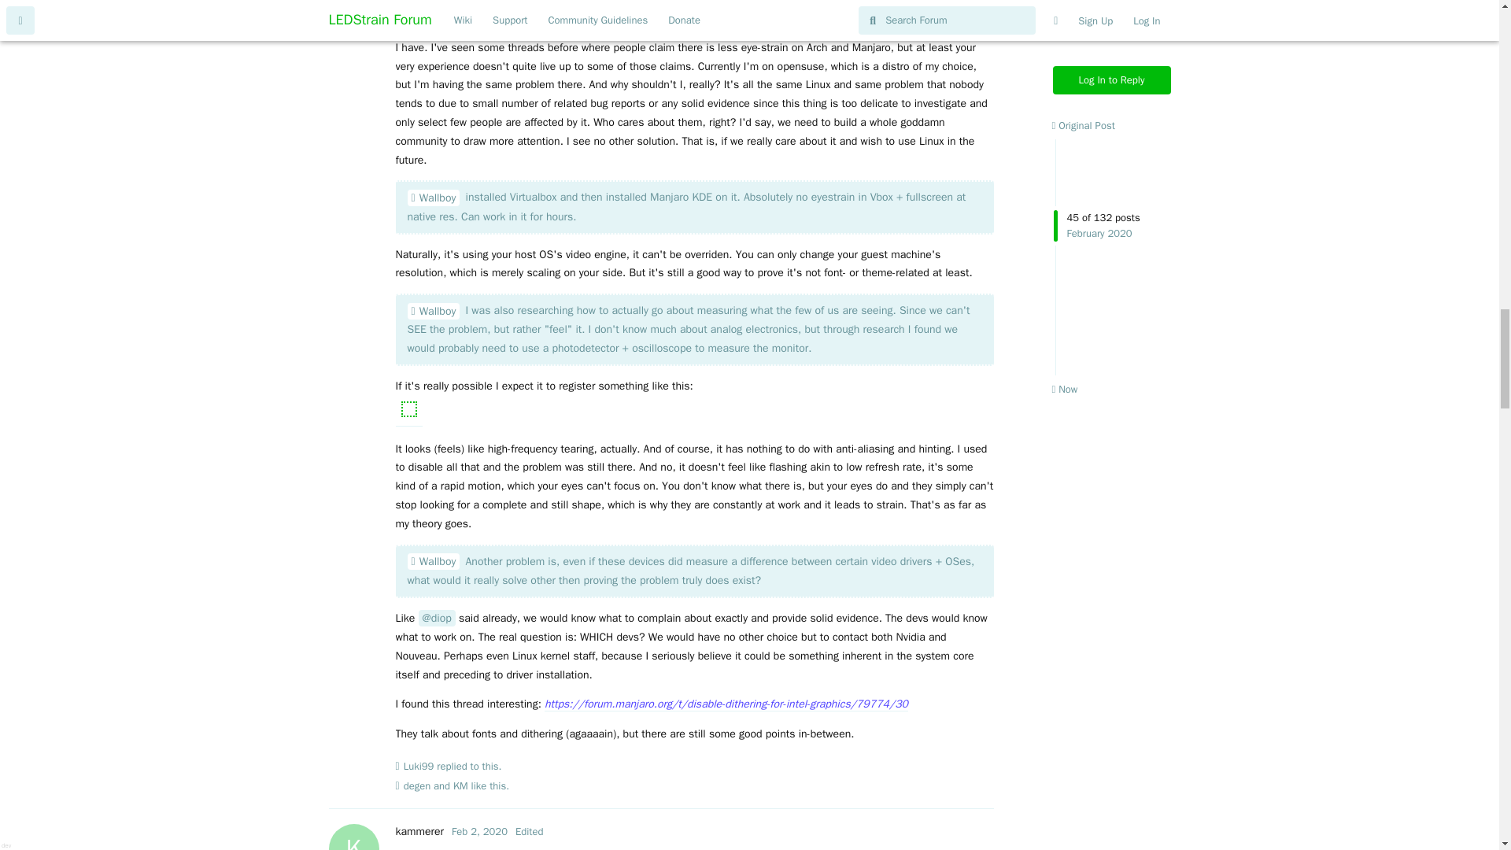  I want to click on Sunday, February 2, 2020 5:22 PM, so click(480, 831).